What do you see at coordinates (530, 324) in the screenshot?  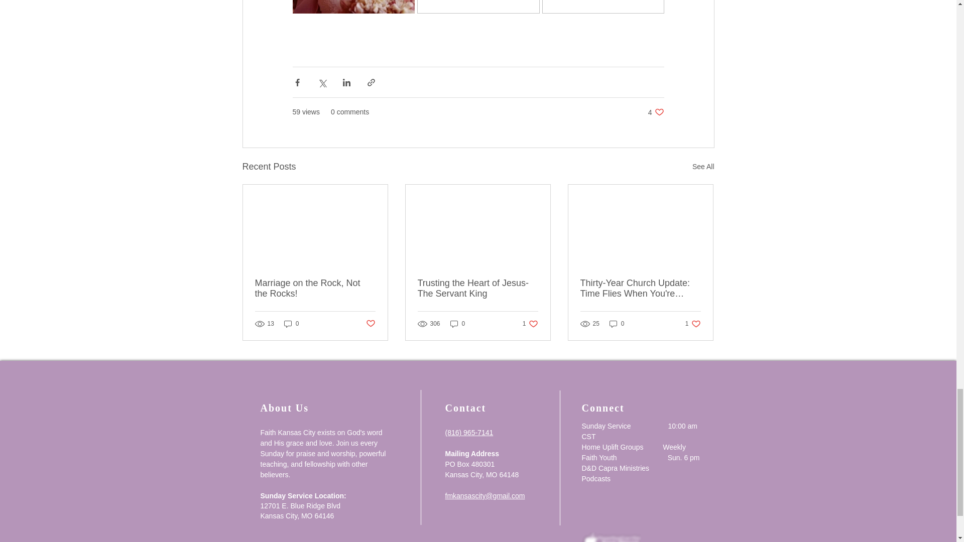 I see `Trusting the Heart of Jesus- The Servant King` at bounding box center [530, 324].